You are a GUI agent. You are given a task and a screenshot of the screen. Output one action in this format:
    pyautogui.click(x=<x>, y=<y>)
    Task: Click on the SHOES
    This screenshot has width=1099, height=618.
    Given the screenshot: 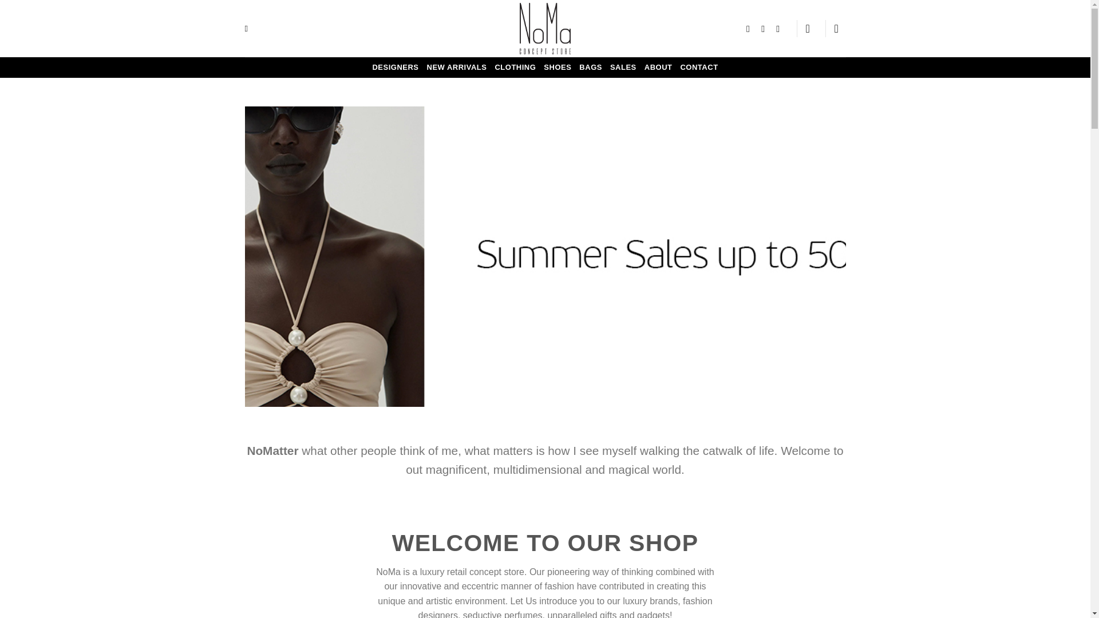 What is the action you would take?
    pyautogui.click(x=558, y=68)
    